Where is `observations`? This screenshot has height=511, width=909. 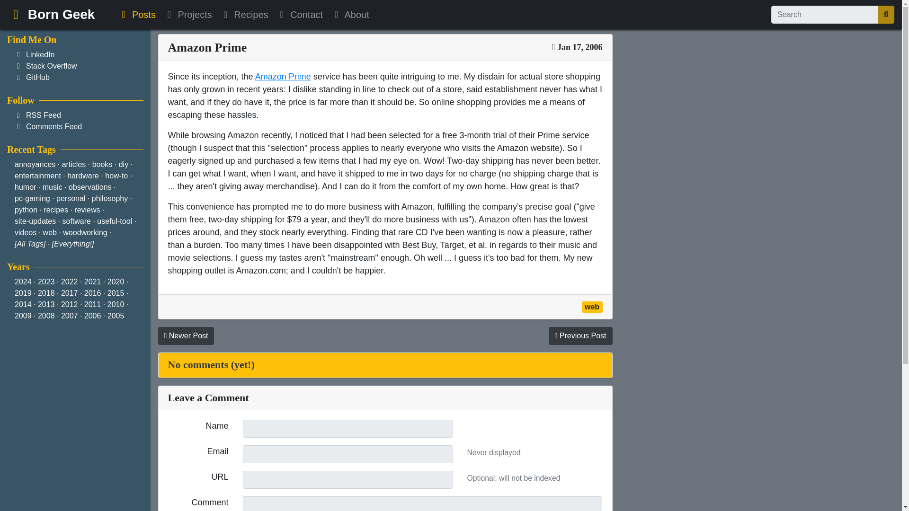 observations is located at coordinates (90, 186).